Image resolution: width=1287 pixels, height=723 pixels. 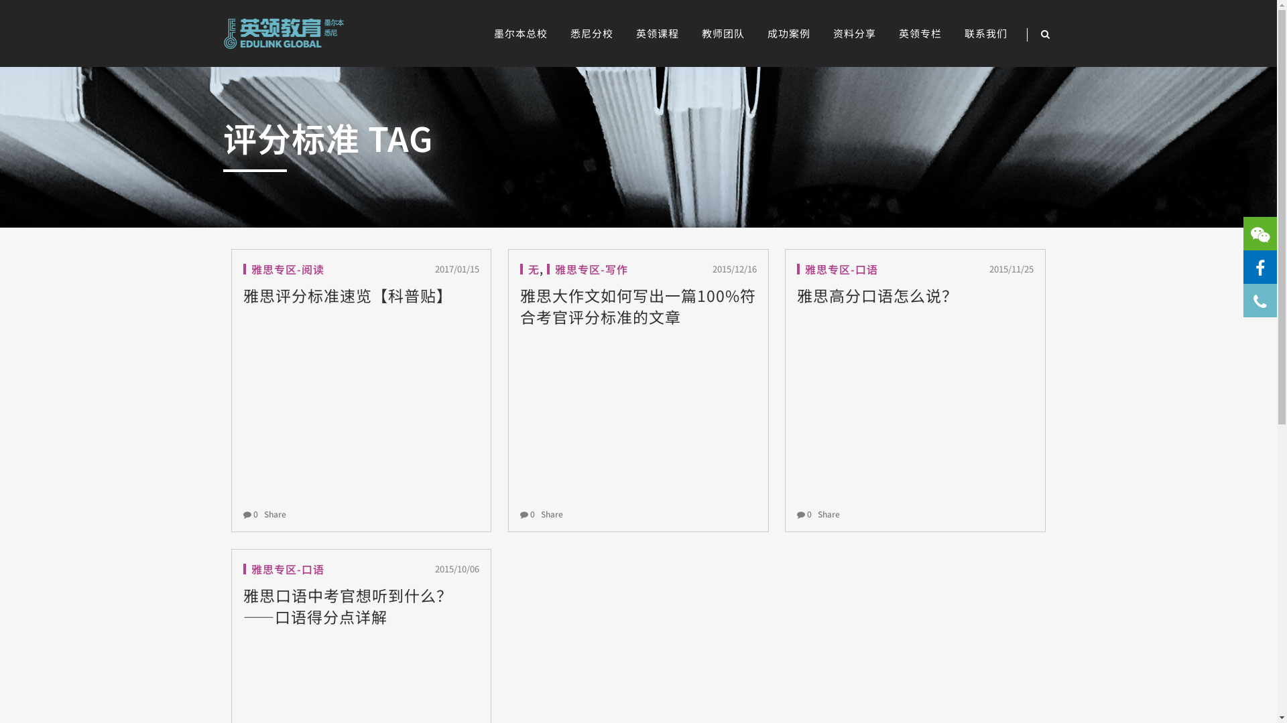 I want to click on Share, so click(x=551, y=513).